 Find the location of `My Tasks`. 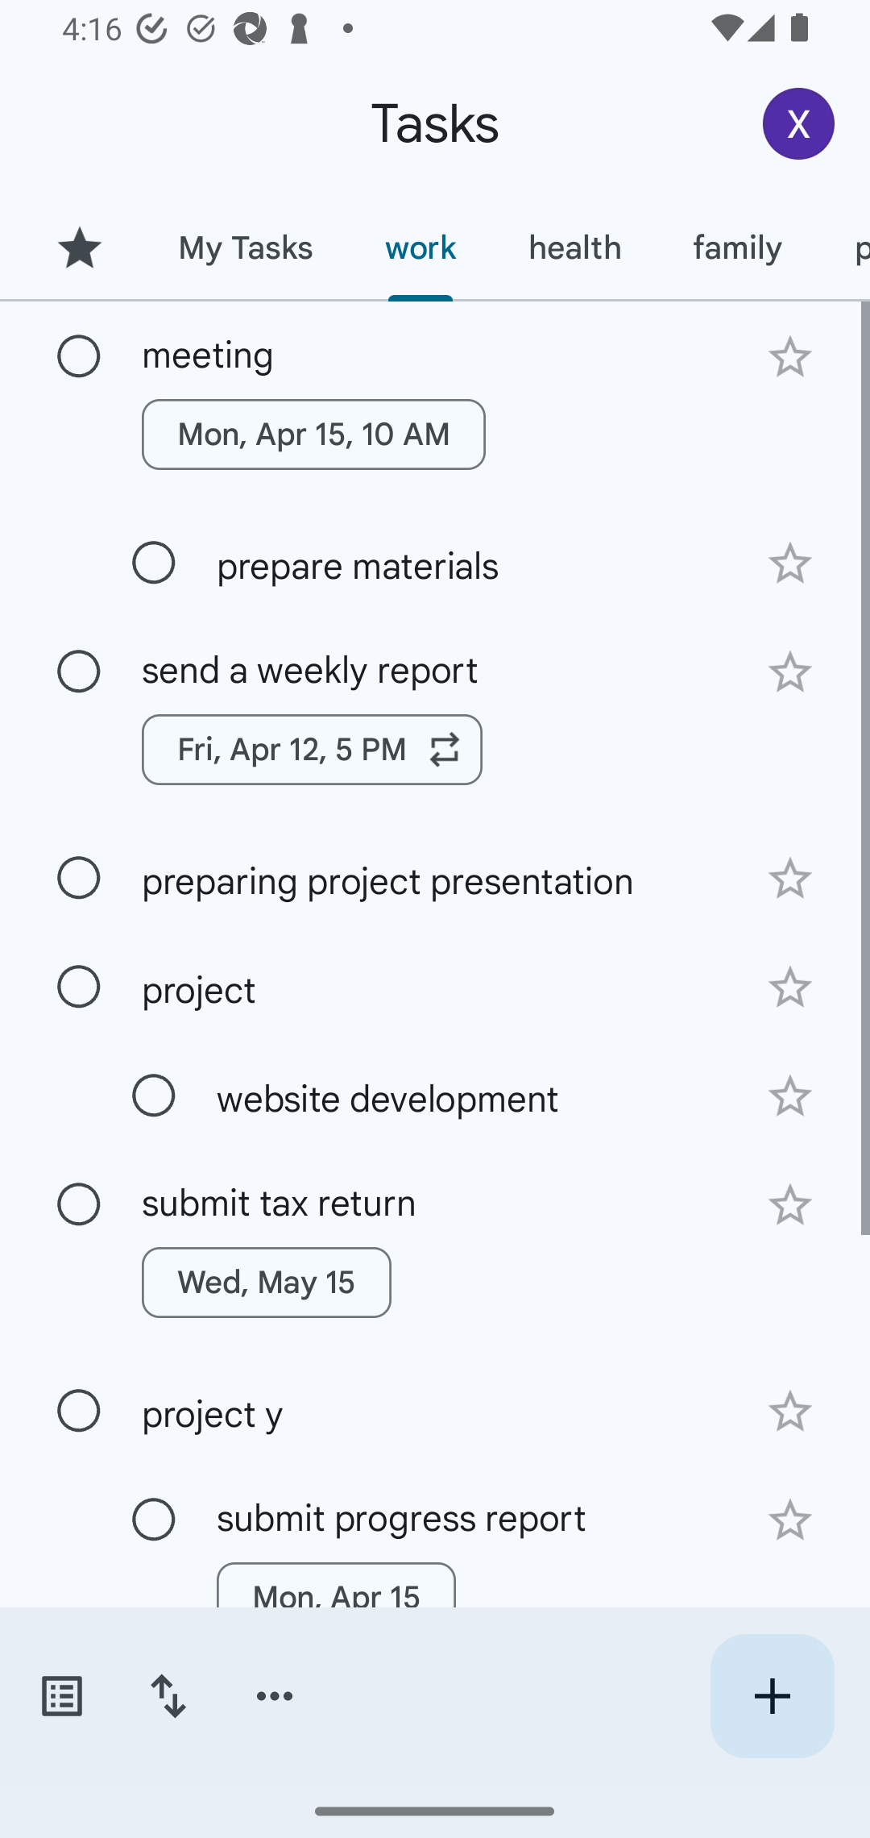

My Tasks is located at coordinates (245, 247).